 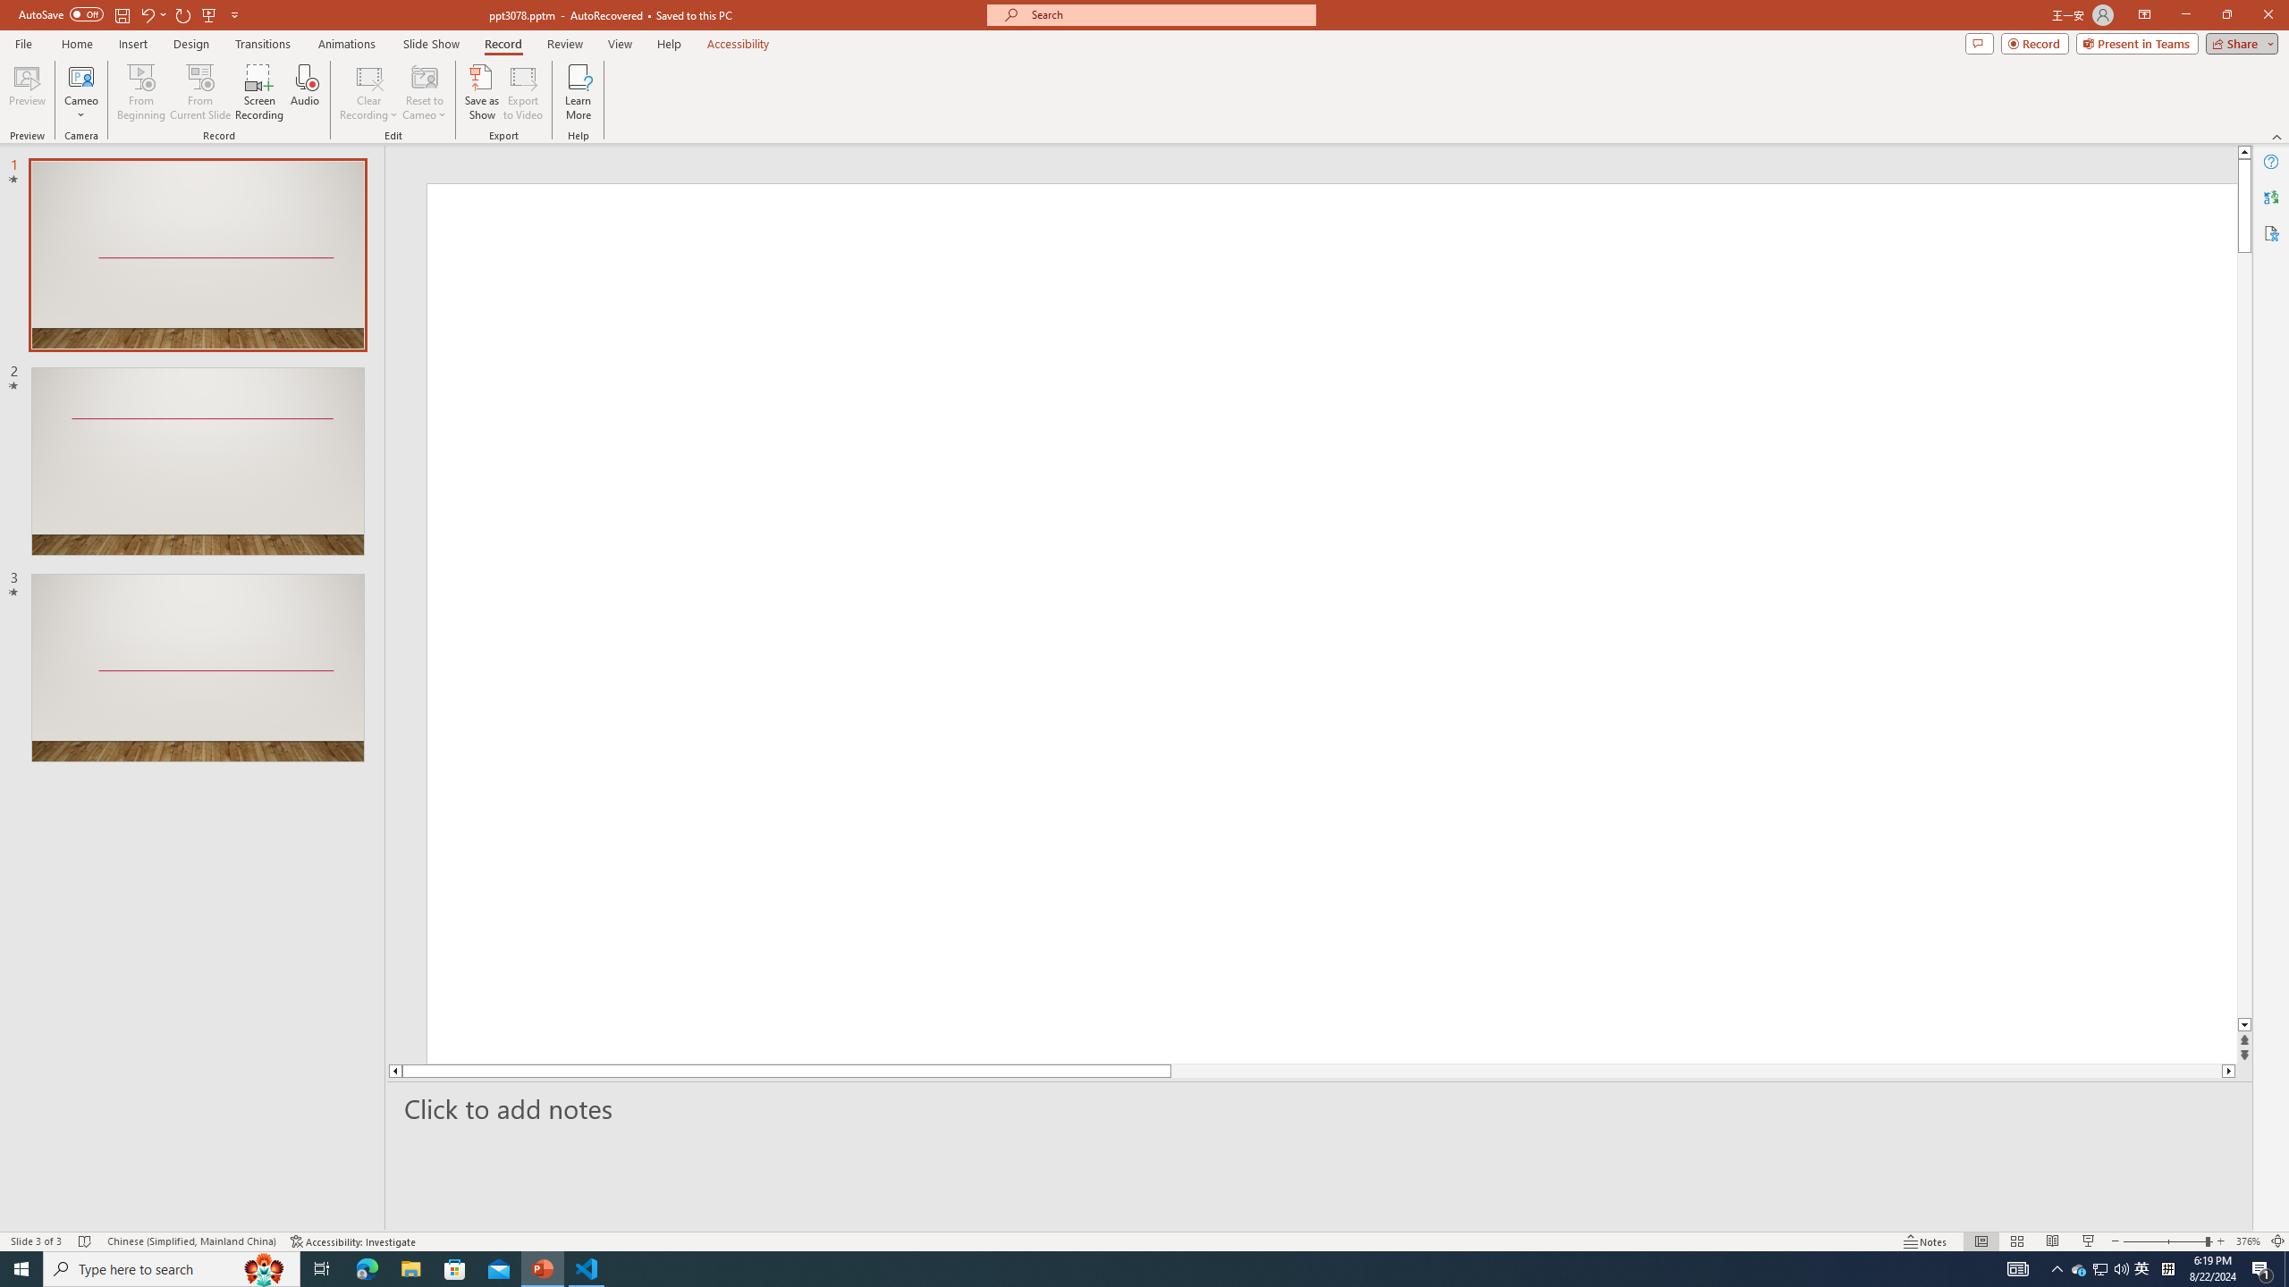 What do you see at coordinates (200, 92) in the screenshot?
I see `From Current Slide...` at bounding box center [200, 92].